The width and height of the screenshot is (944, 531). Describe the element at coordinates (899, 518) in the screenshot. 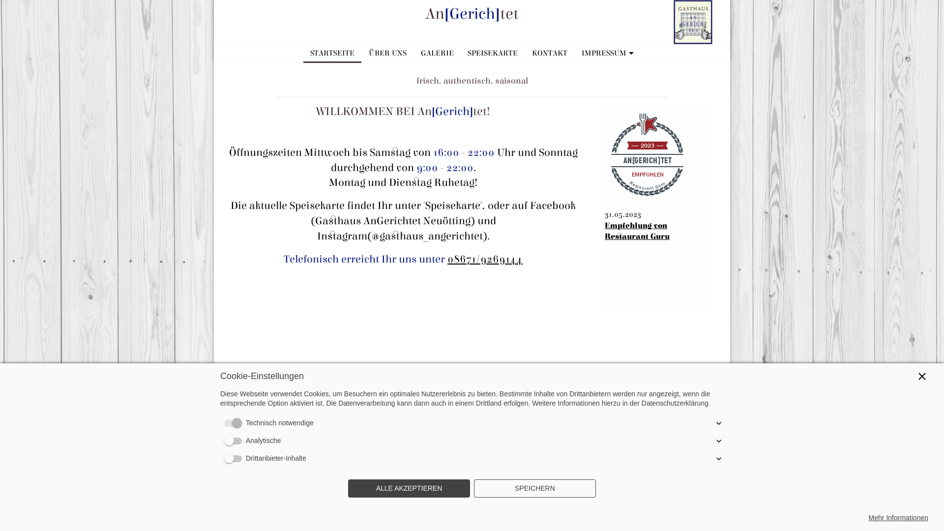

I see `Mehr Informationen` at that location.